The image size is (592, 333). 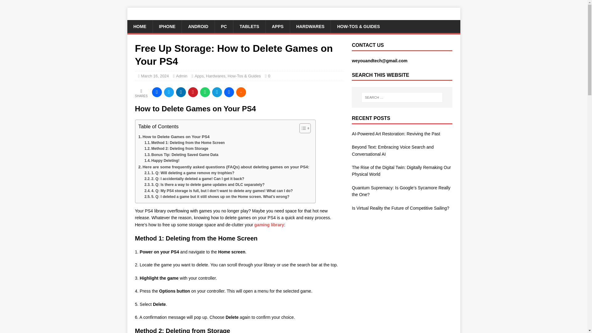 What do you see at coordinates (205, 92) in the screenshot?
I see `WhatsApp` at bounding box center [205, 92].